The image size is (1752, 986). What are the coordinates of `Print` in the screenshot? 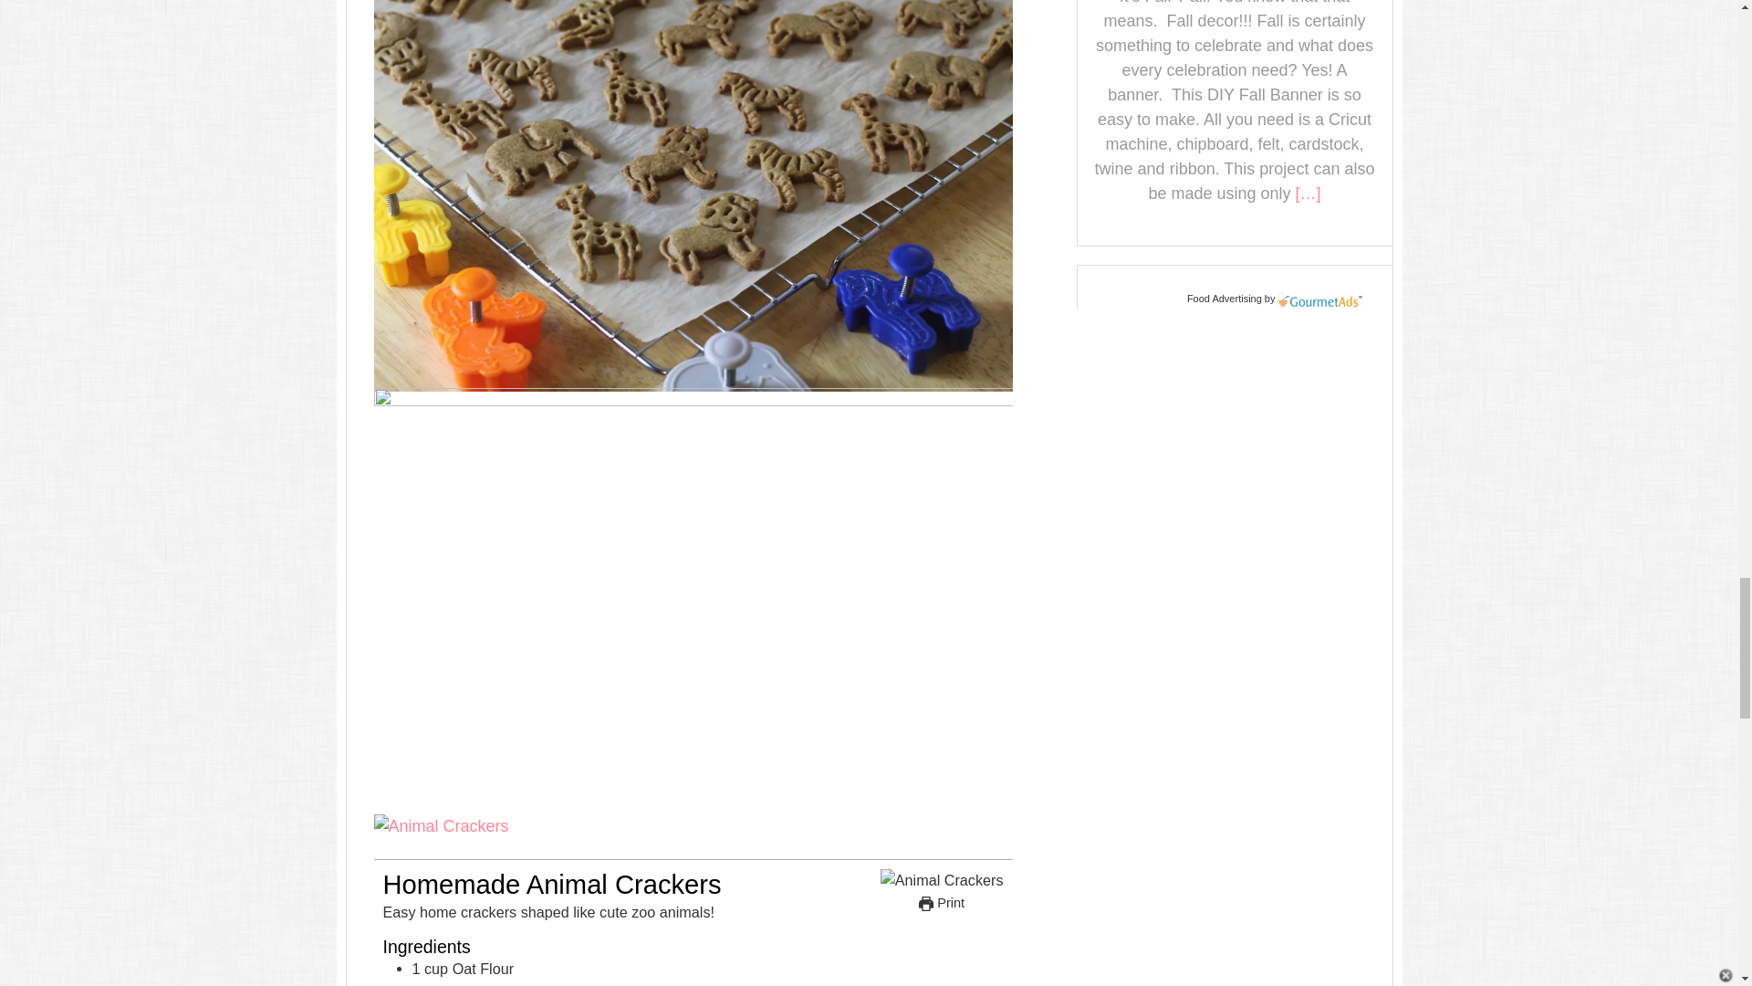 It's located at (942, 902).